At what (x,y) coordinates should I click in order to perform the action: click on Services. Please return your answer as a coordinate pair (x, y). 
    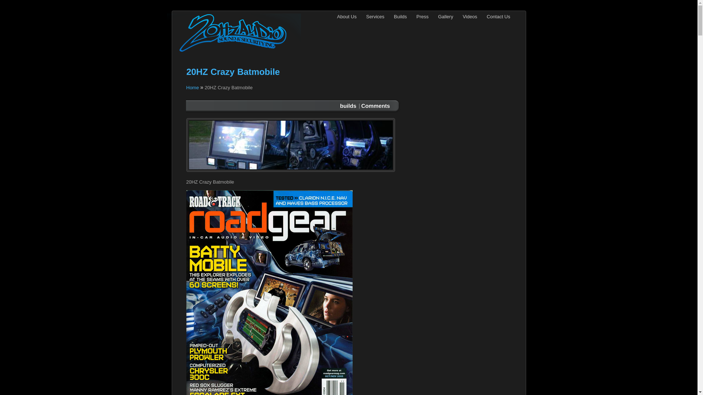
    Looking at the image, I should click on (375, 17).